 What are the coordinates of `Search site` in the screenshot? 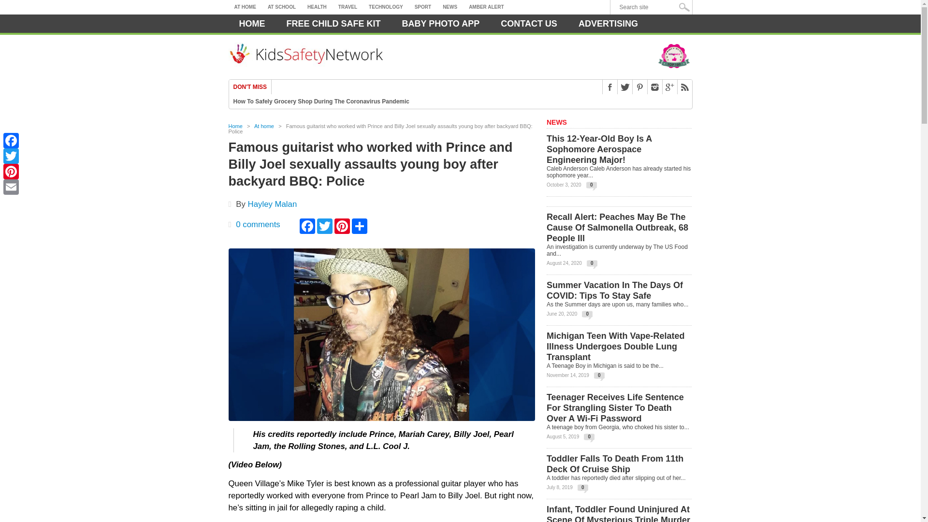 It's located at (653, 7).